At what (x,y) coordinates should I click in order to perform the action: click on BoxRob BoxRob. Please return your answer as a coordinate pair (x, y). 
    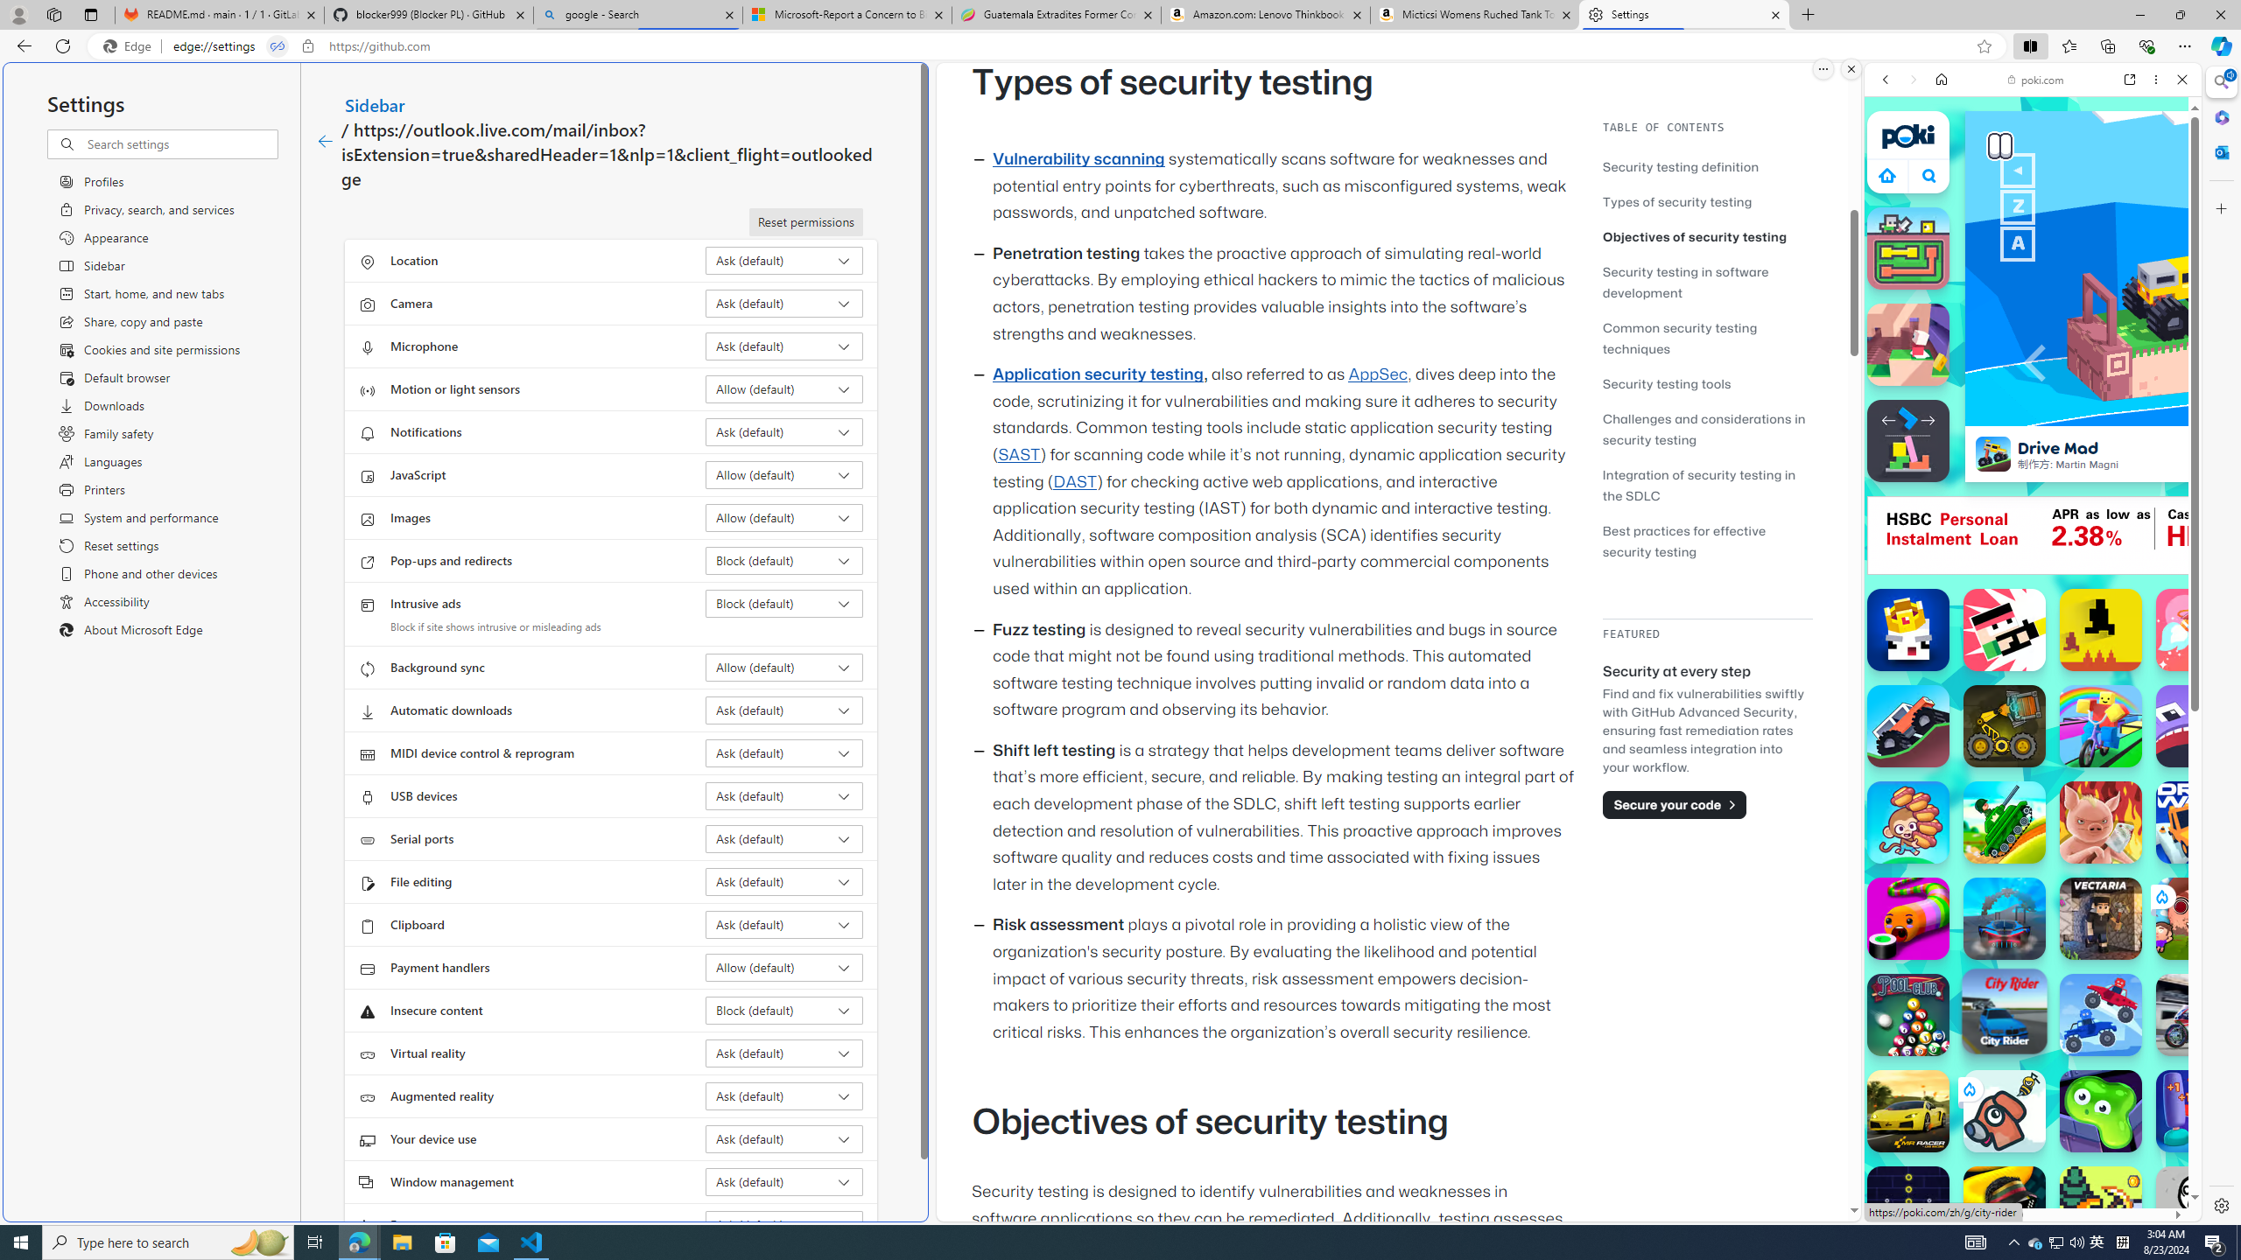
    Looking at the image, I should click on (2005, 726).